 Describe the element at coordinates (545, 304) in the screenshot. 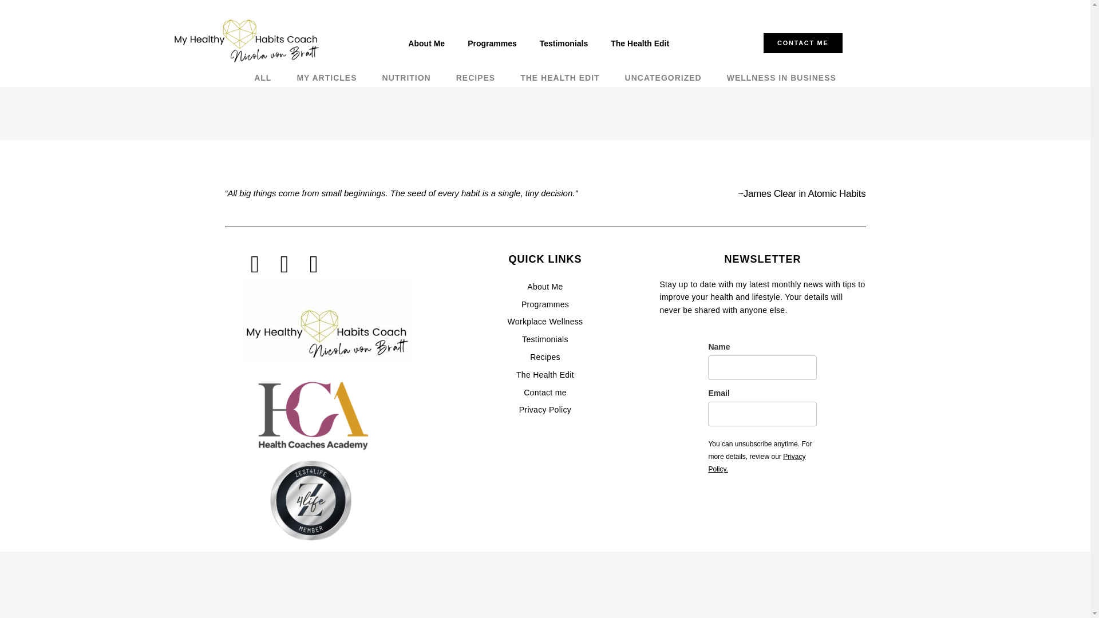

I see `Programmes` at that location.